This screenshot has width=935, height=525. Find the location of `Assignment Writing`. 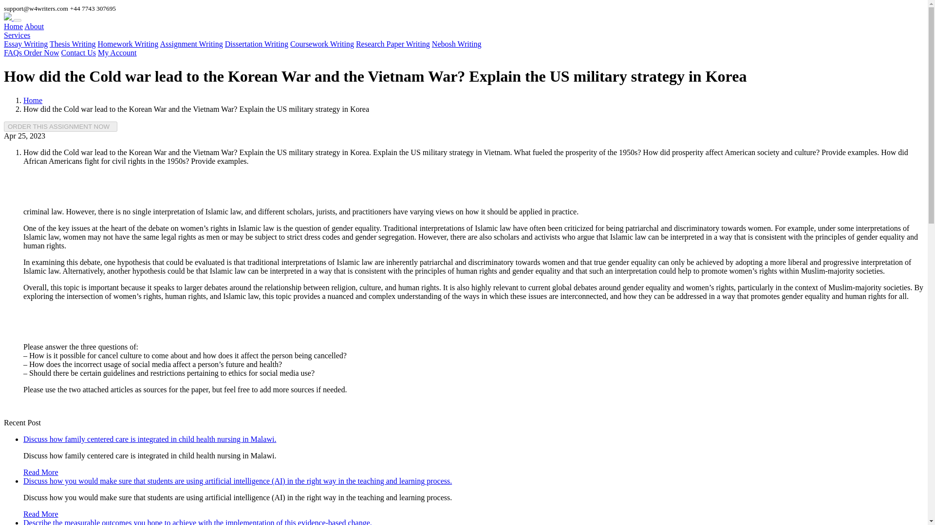

Assignment Writing is located at coordinates (191, 44).